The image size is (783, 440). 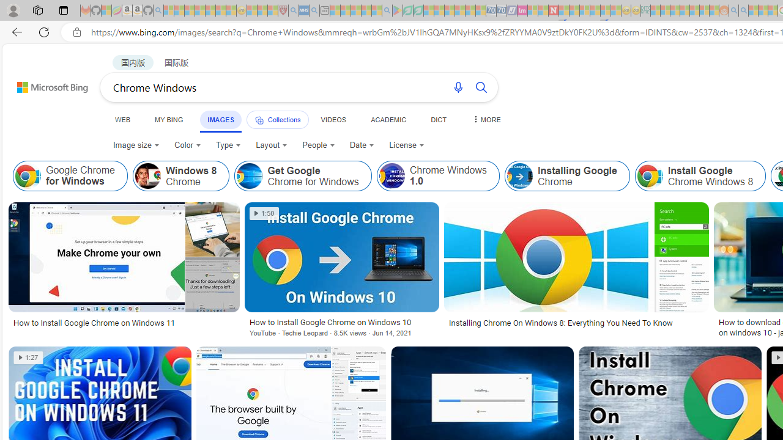 I want to click on 1:27, so click(x=28, y=358).